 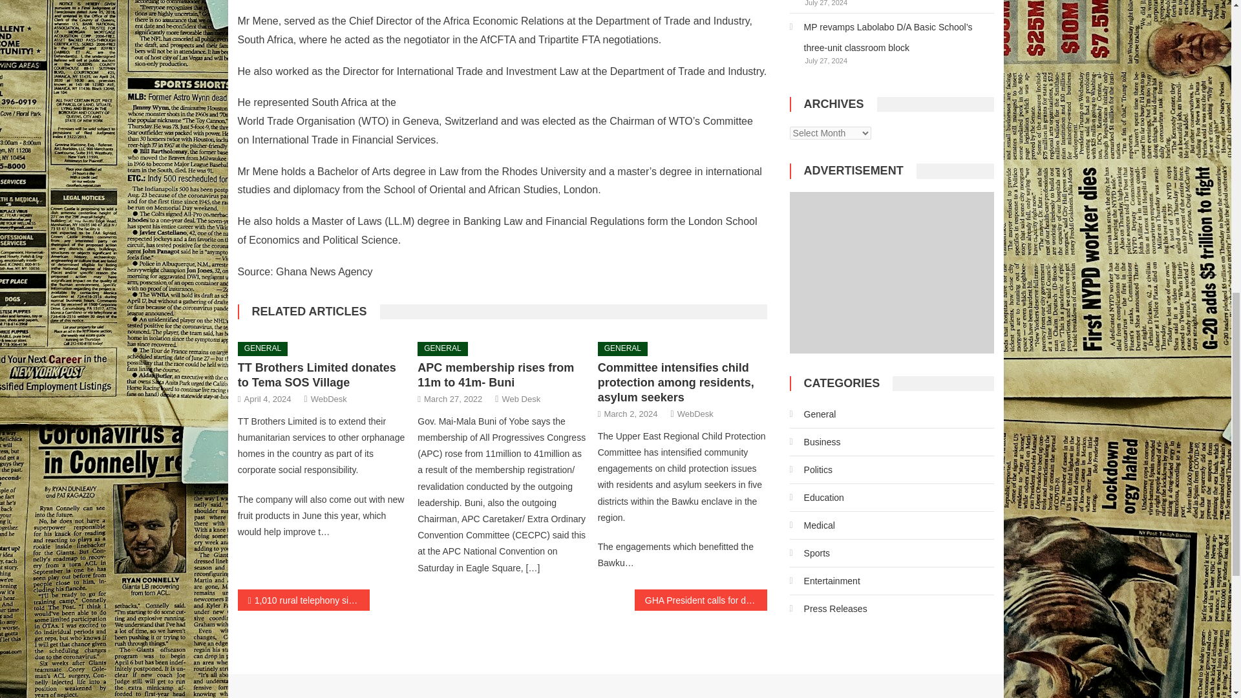 I want to click on TT Brothers Limited donates to Tema SOS Village, so click(x=317, y=375).